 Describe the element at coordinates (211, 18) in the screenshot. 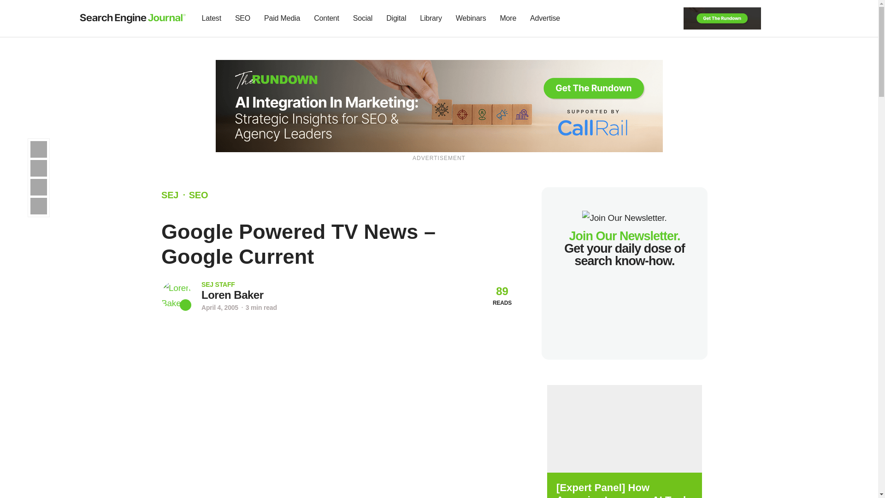

I see `Latest` at that location.